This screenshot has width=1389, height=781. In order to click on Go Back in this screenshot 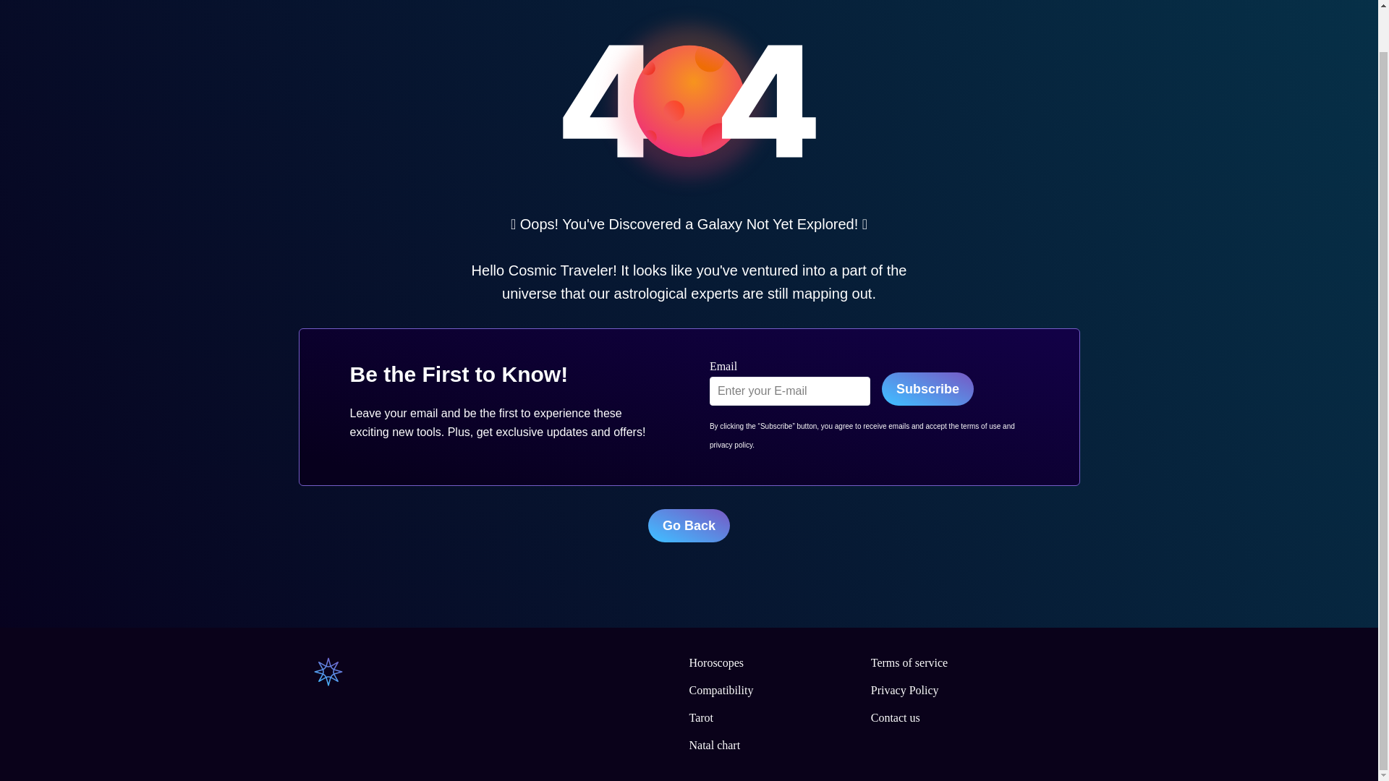, I will do `click(689, 525)`.